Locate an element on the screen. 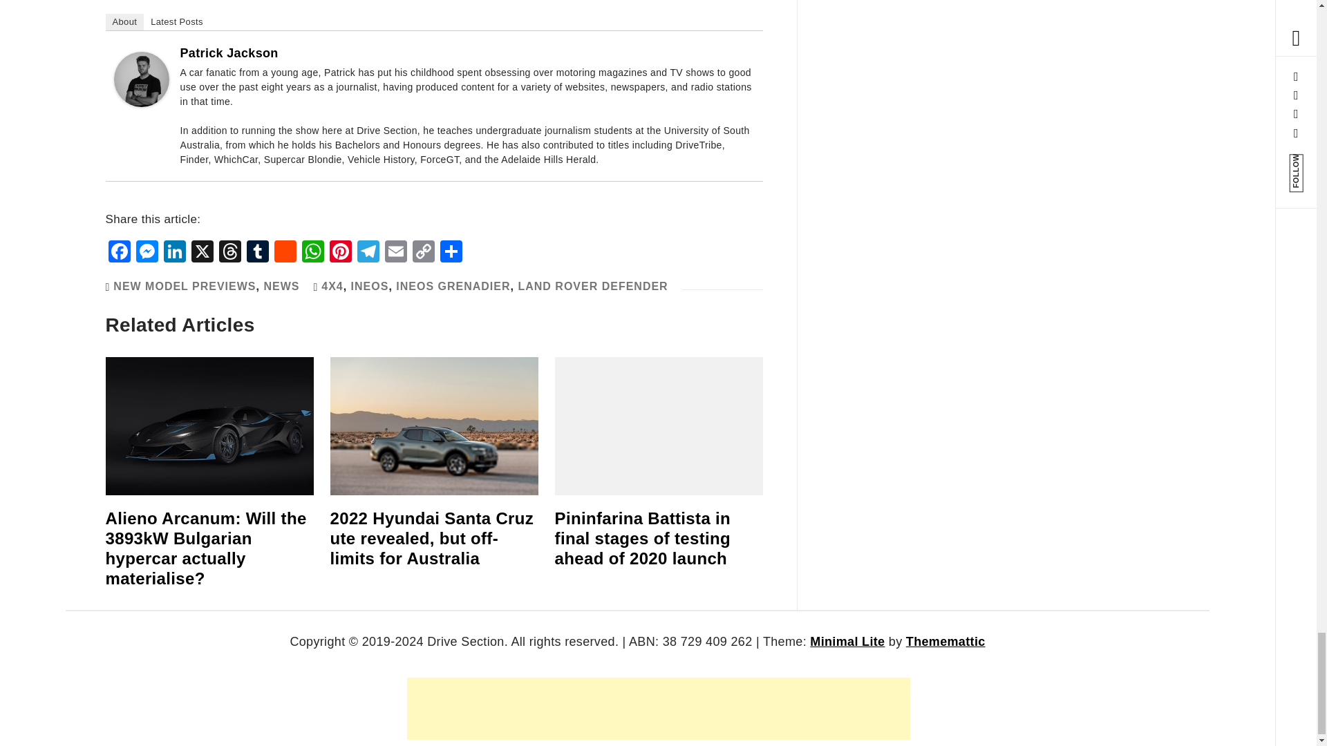 This screenshot has width=1327, height=746. X is located at coordinates (202, 253).